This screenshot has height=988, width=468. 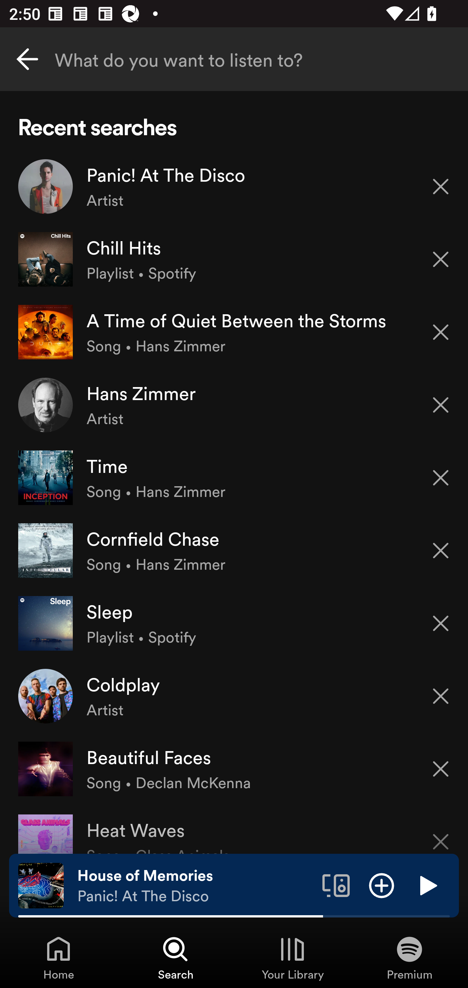 What do you see at coordinates (234, 696) in the screenshot?
I see `Coldplay Artist Remove` at bounding box center [234, 696].